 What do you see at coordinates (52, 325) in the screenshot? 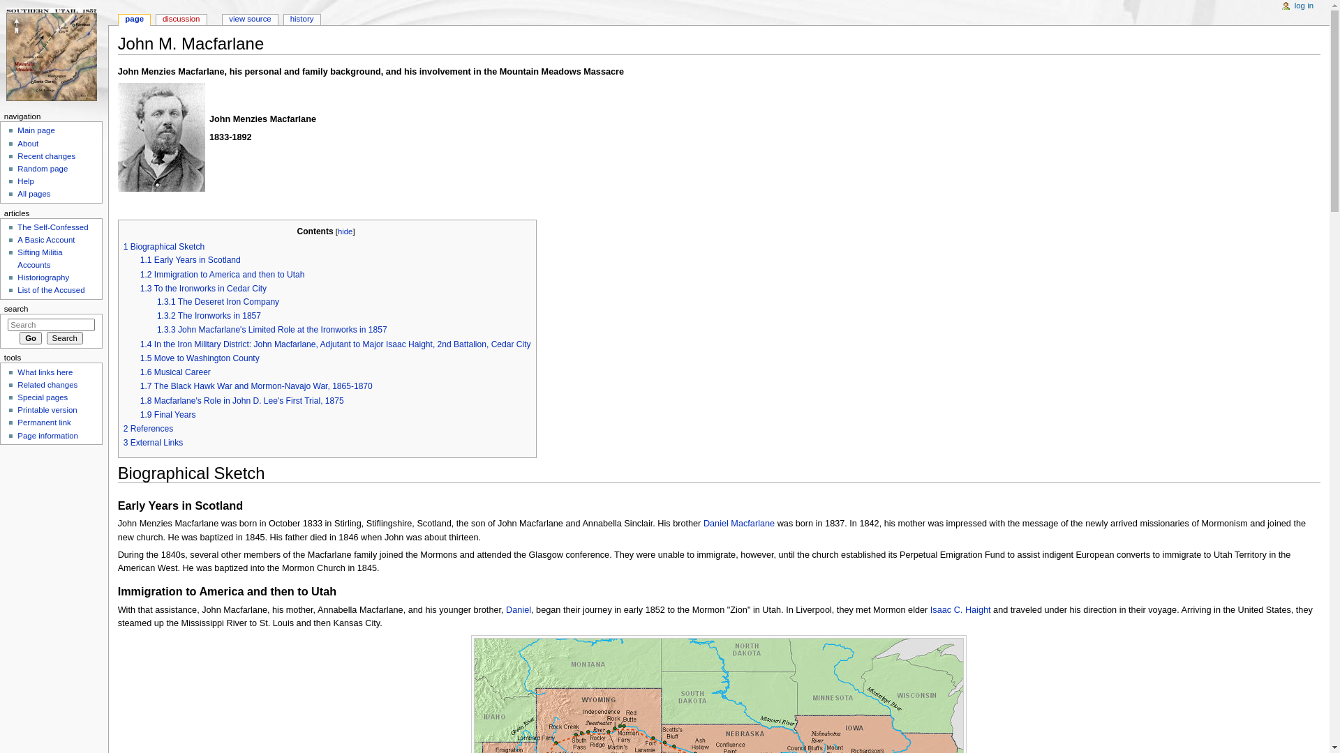
I see `Search The 1857 Iron County Militia Project [alt-shift-f]` at bounding box center [52, 325].